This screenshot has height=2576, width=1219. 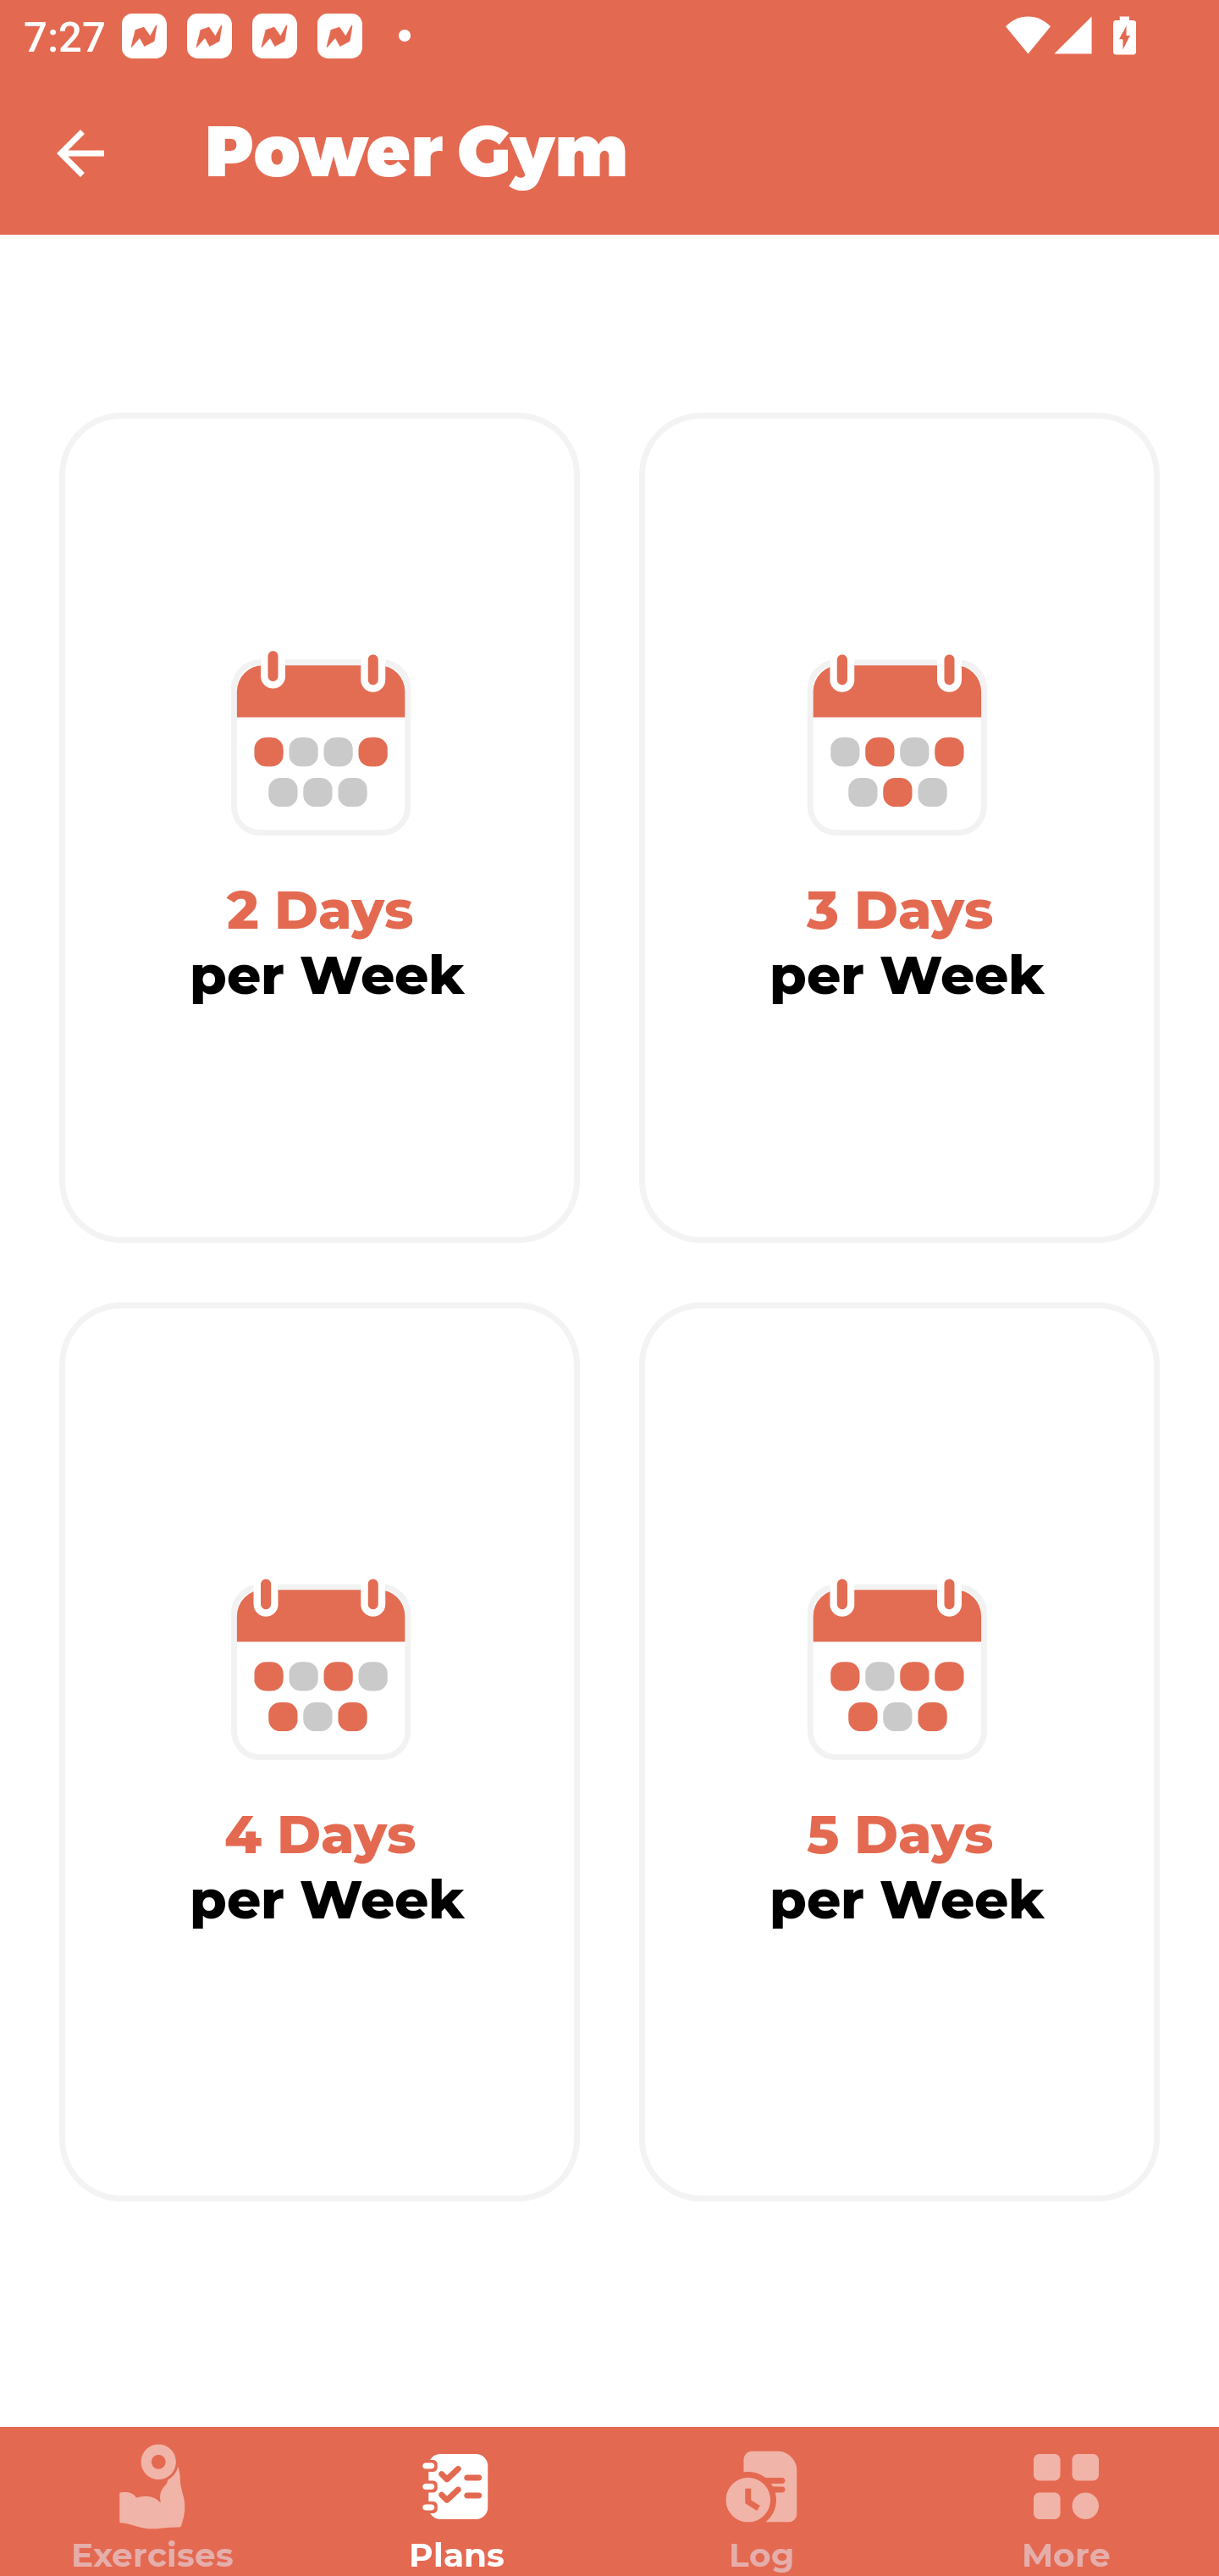 I want to click on 2 Days
 per Week, so click(x=320, y=828).